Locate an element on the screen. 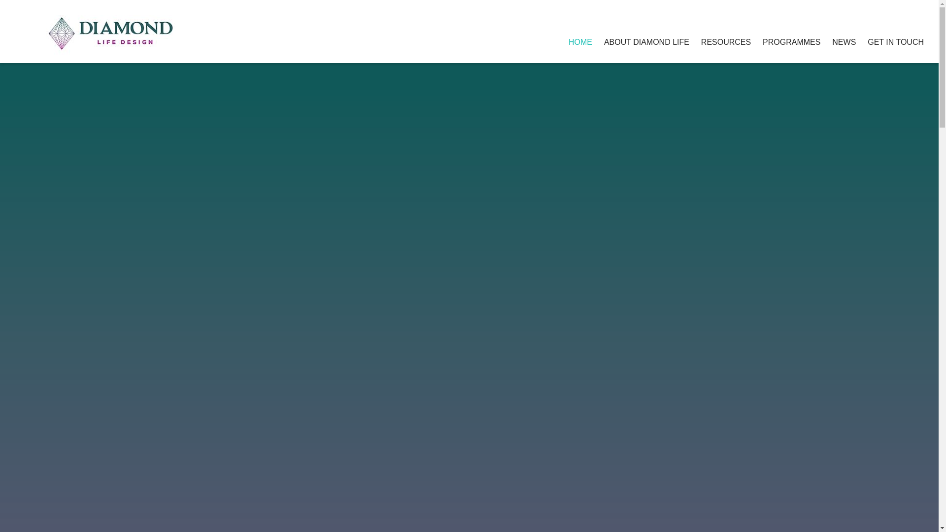 The image size is (946, 532). NEWS is located at coordinates (844, 43).